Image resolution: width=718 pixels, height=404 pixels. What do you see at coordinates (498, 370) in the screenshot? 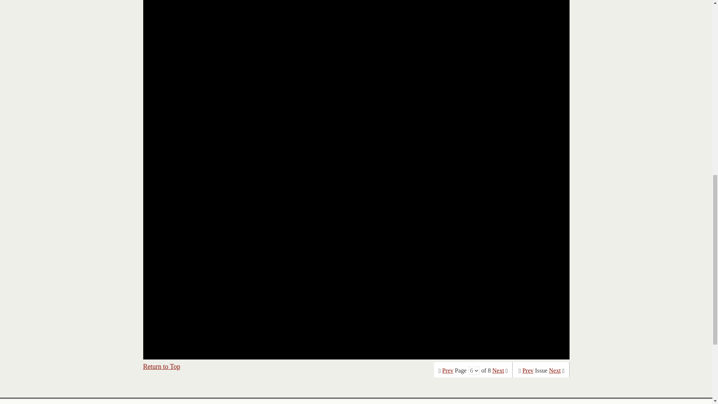
I see `Next` at bounding box center [498, 370].